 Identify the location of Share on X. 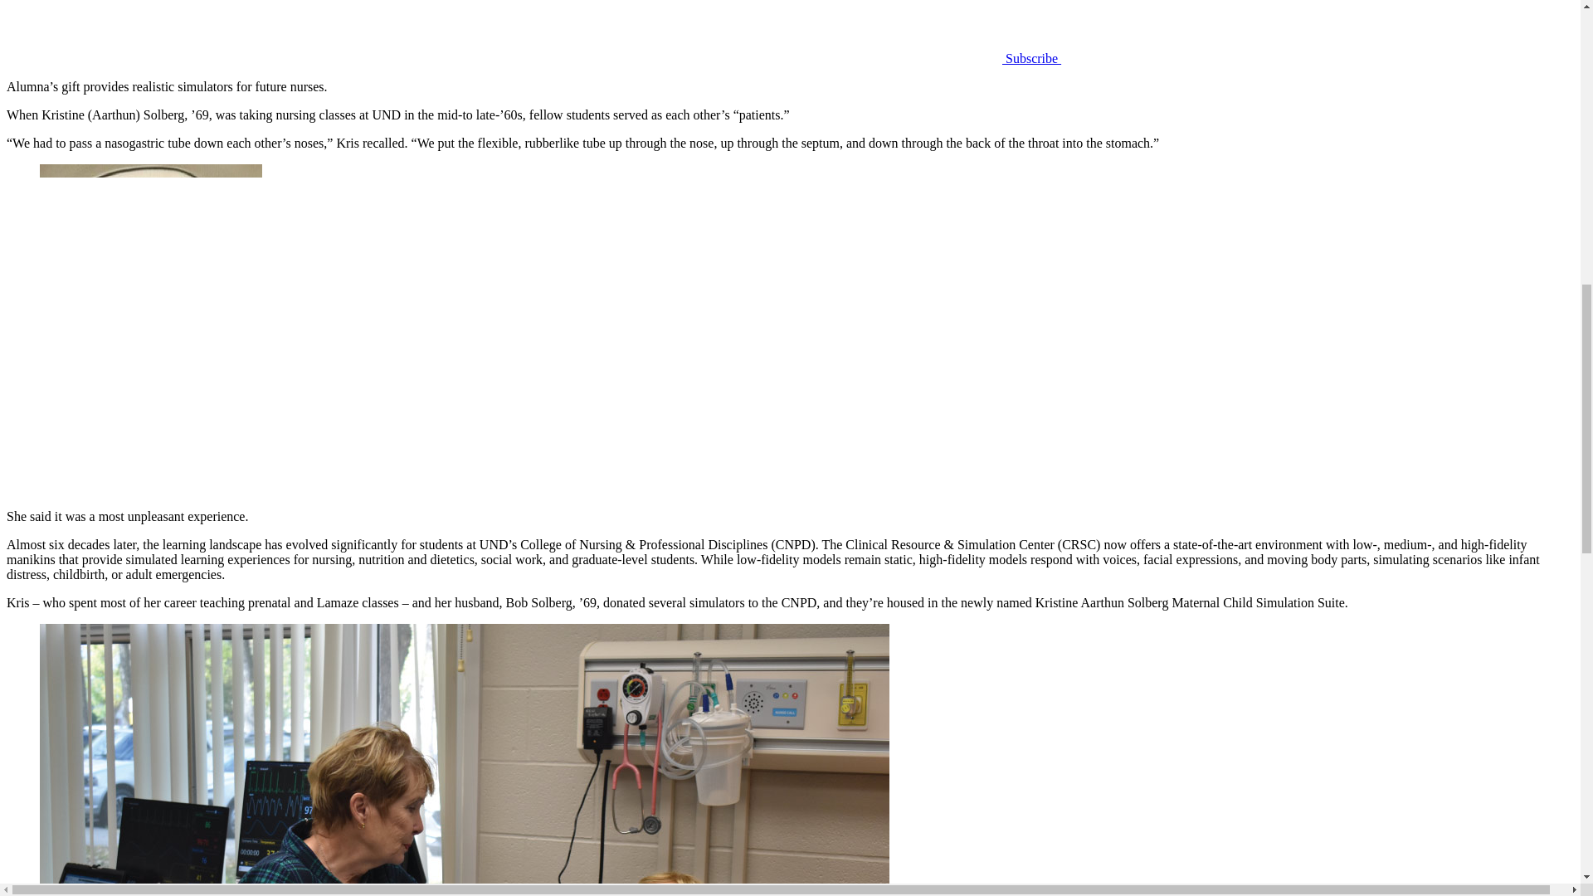
(130, 32).